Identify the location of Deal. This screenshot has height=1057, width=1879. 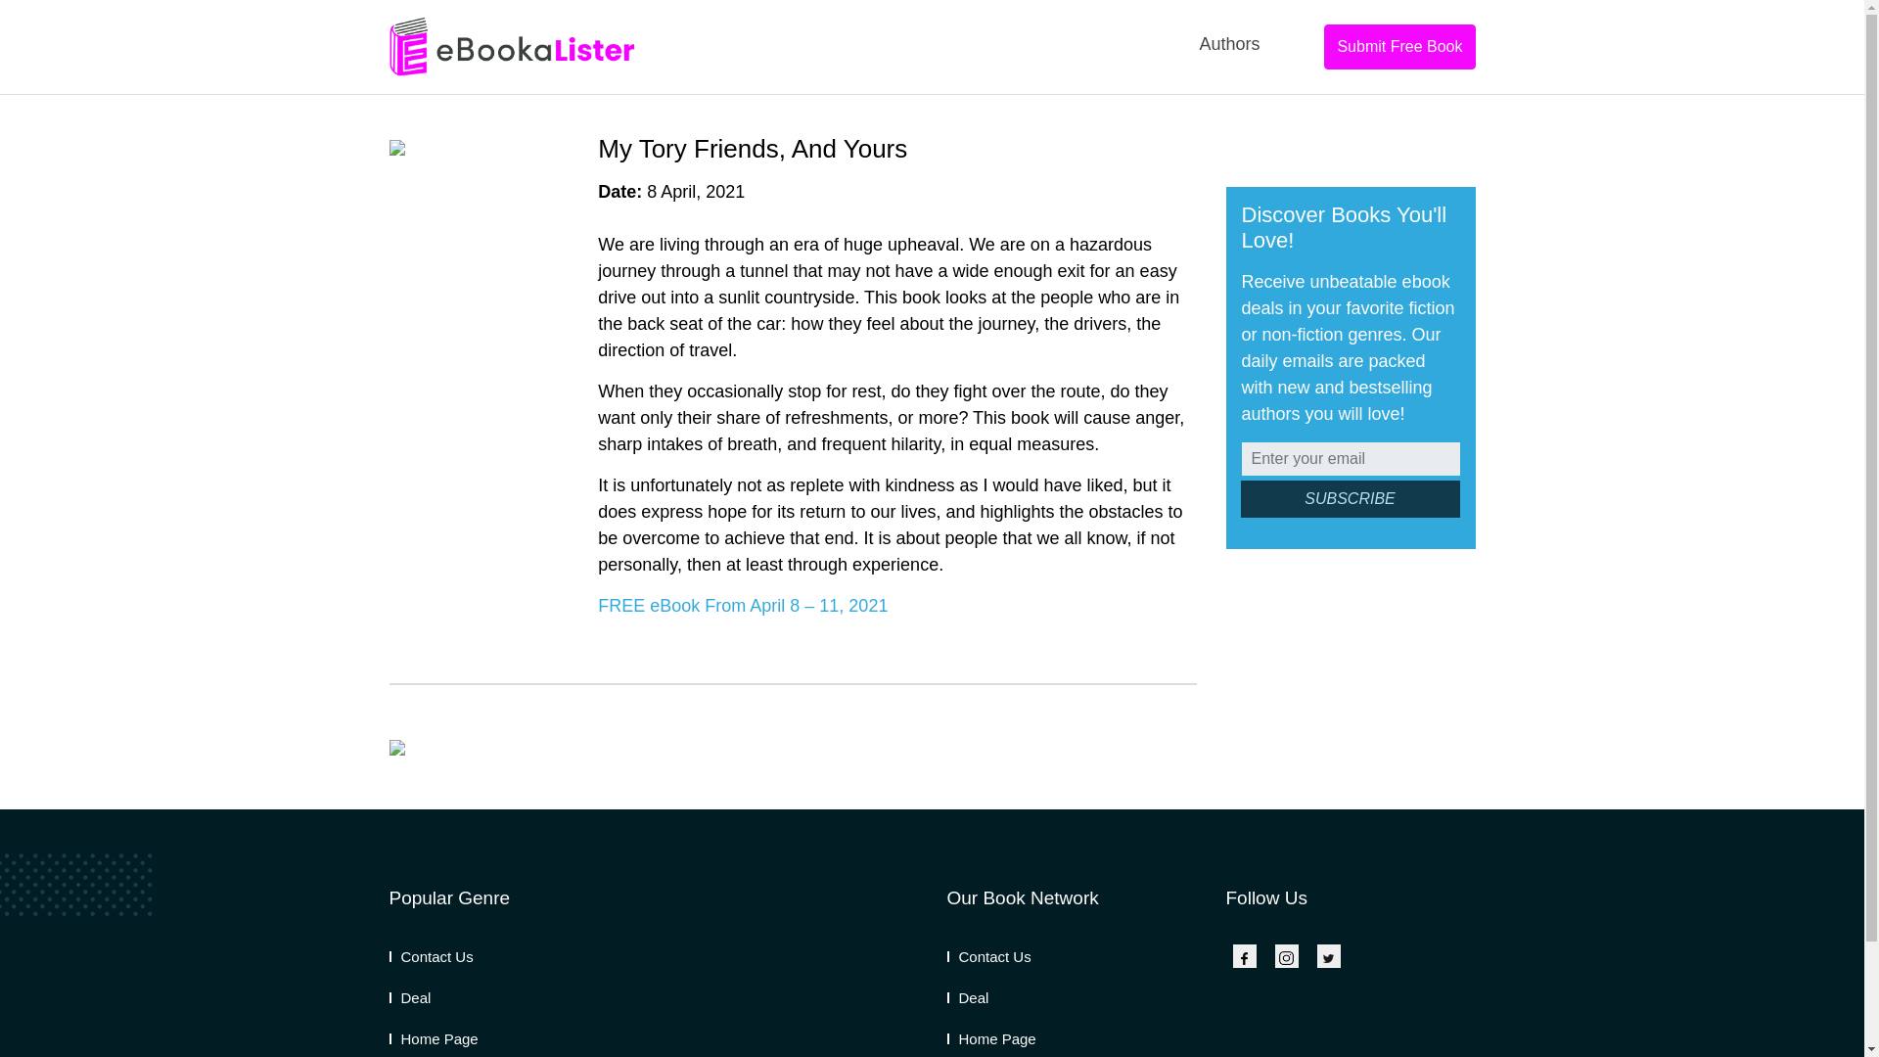
(968, 997).